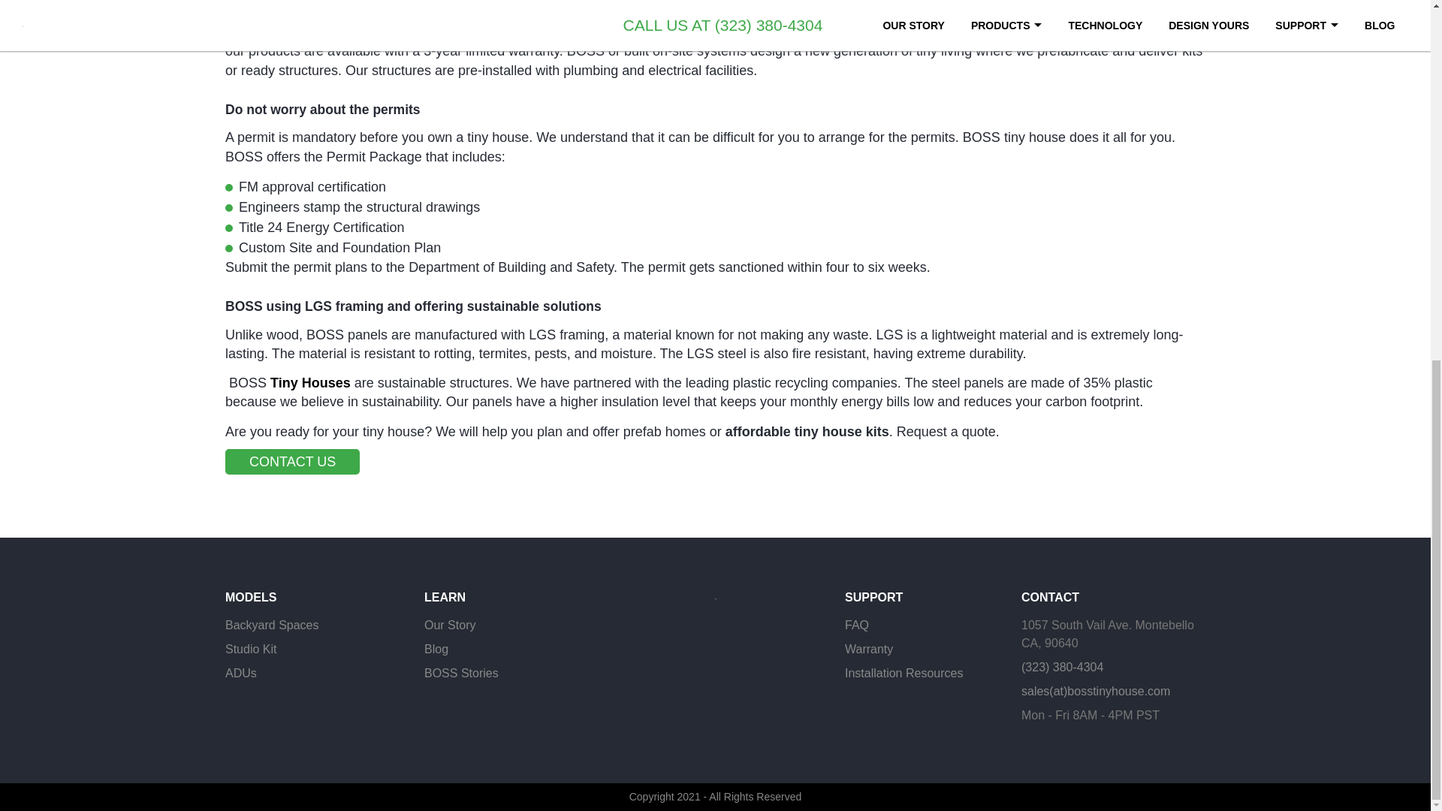 This screenshot has height=811, width=1442. Describe the element at coordinates (310, 383) in the screenshot. I see `Tiny Houses` at that location.